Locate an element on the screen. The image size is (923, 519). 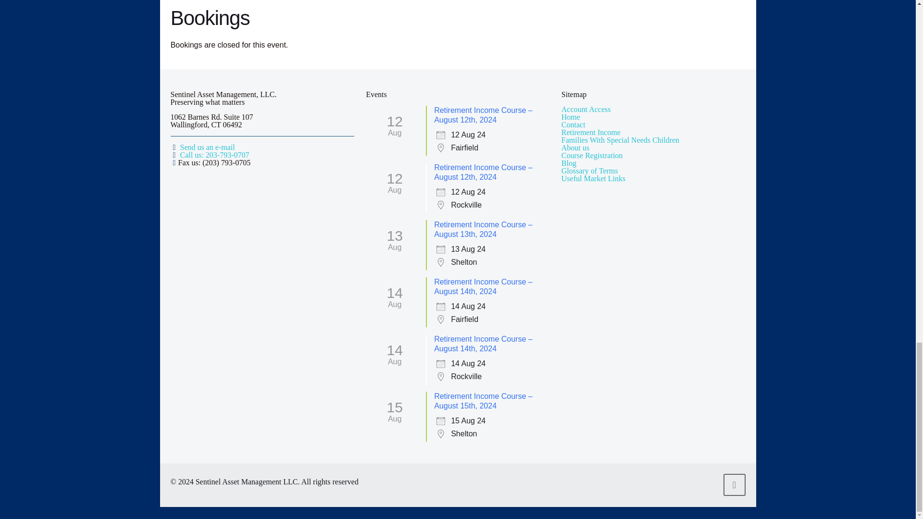
Pinterest is located at coordinates (699, 482).